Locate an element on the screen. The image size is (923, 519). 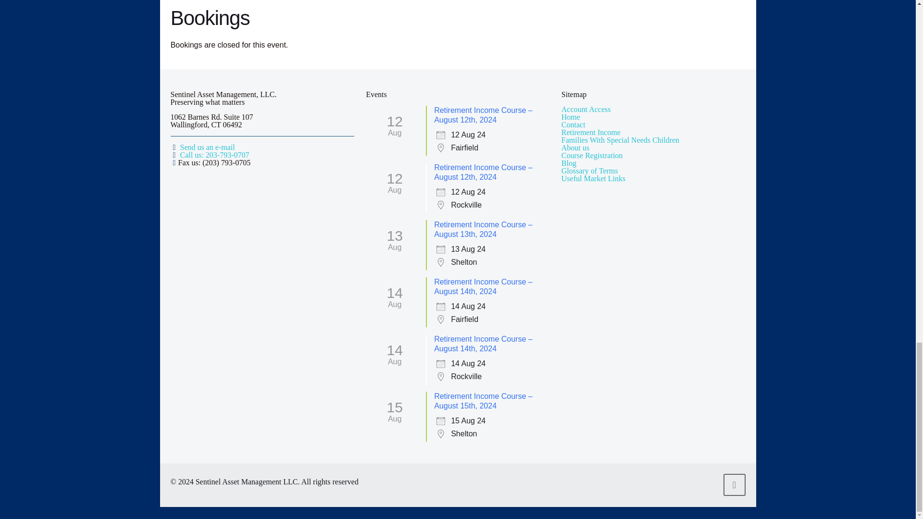
Pinterest is located at coordinates (699, 482).